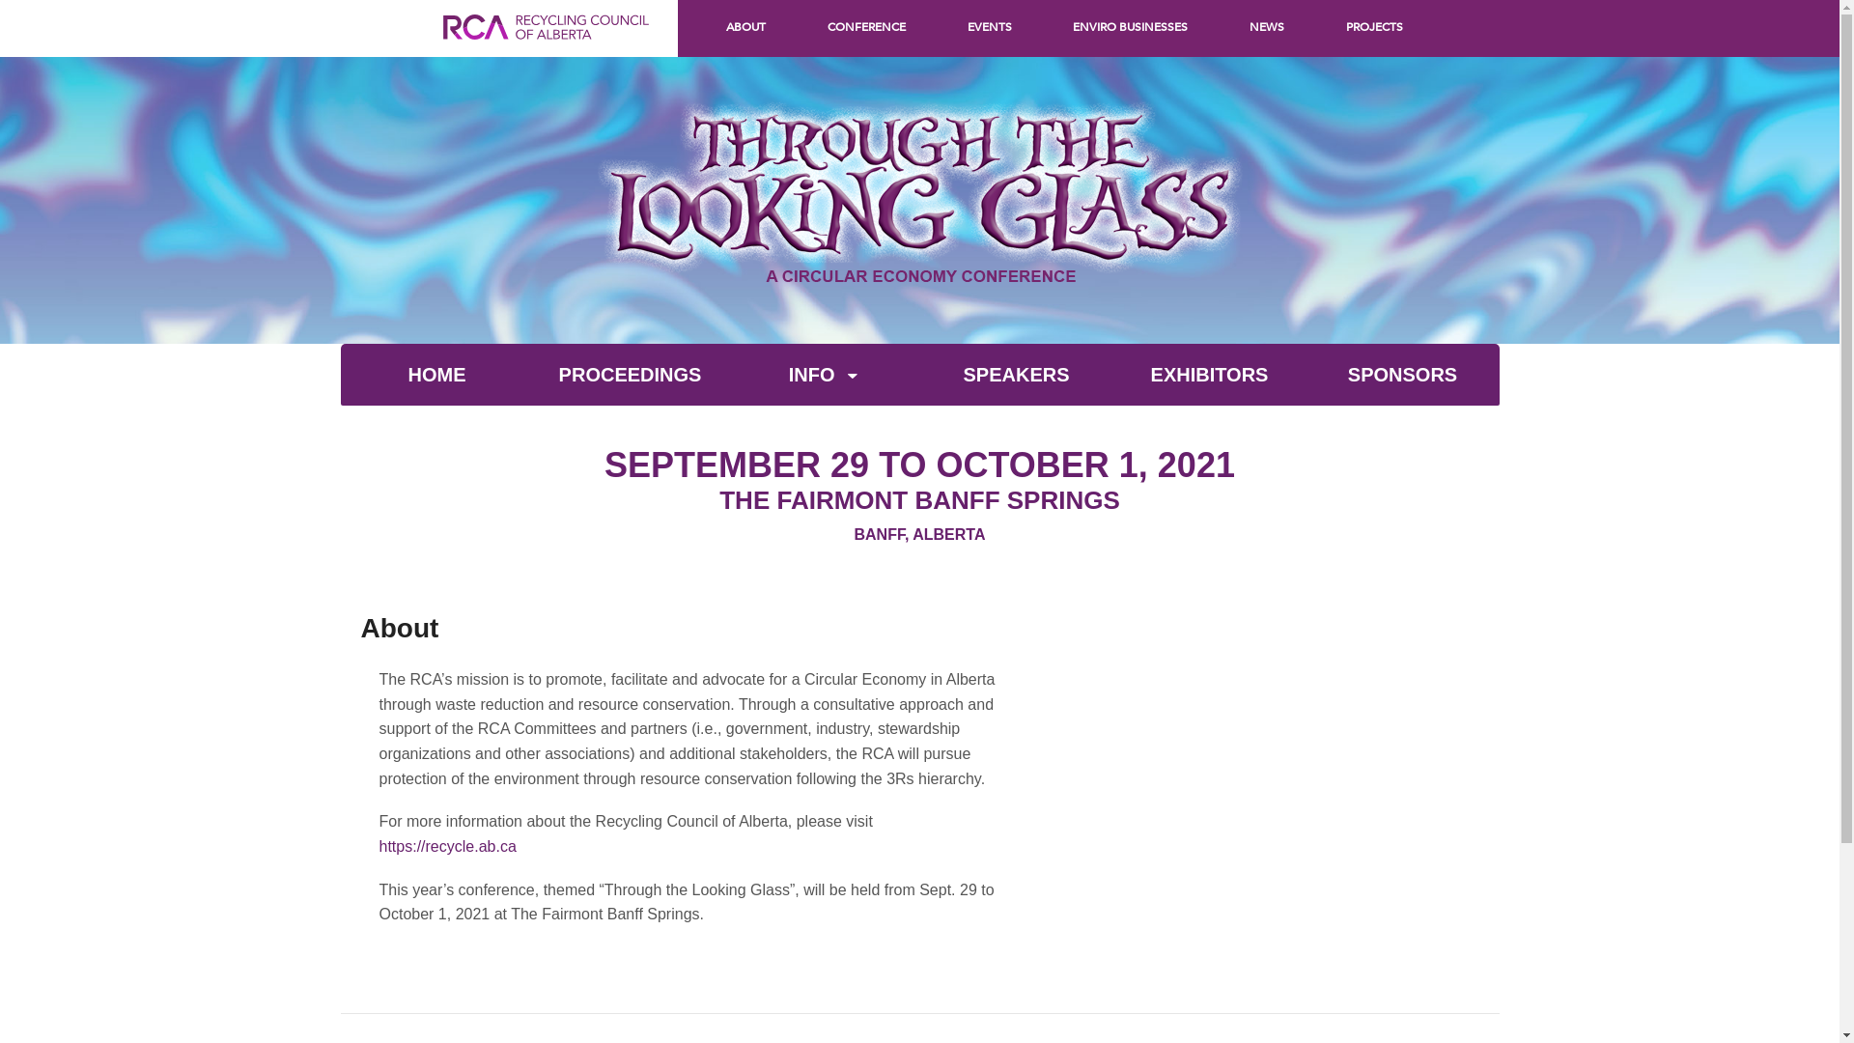  What do you see at coordinates (547, 48) in the screenshot?
I see `Recycling Council of Alberta Logo` at bounding box center [547, 48].